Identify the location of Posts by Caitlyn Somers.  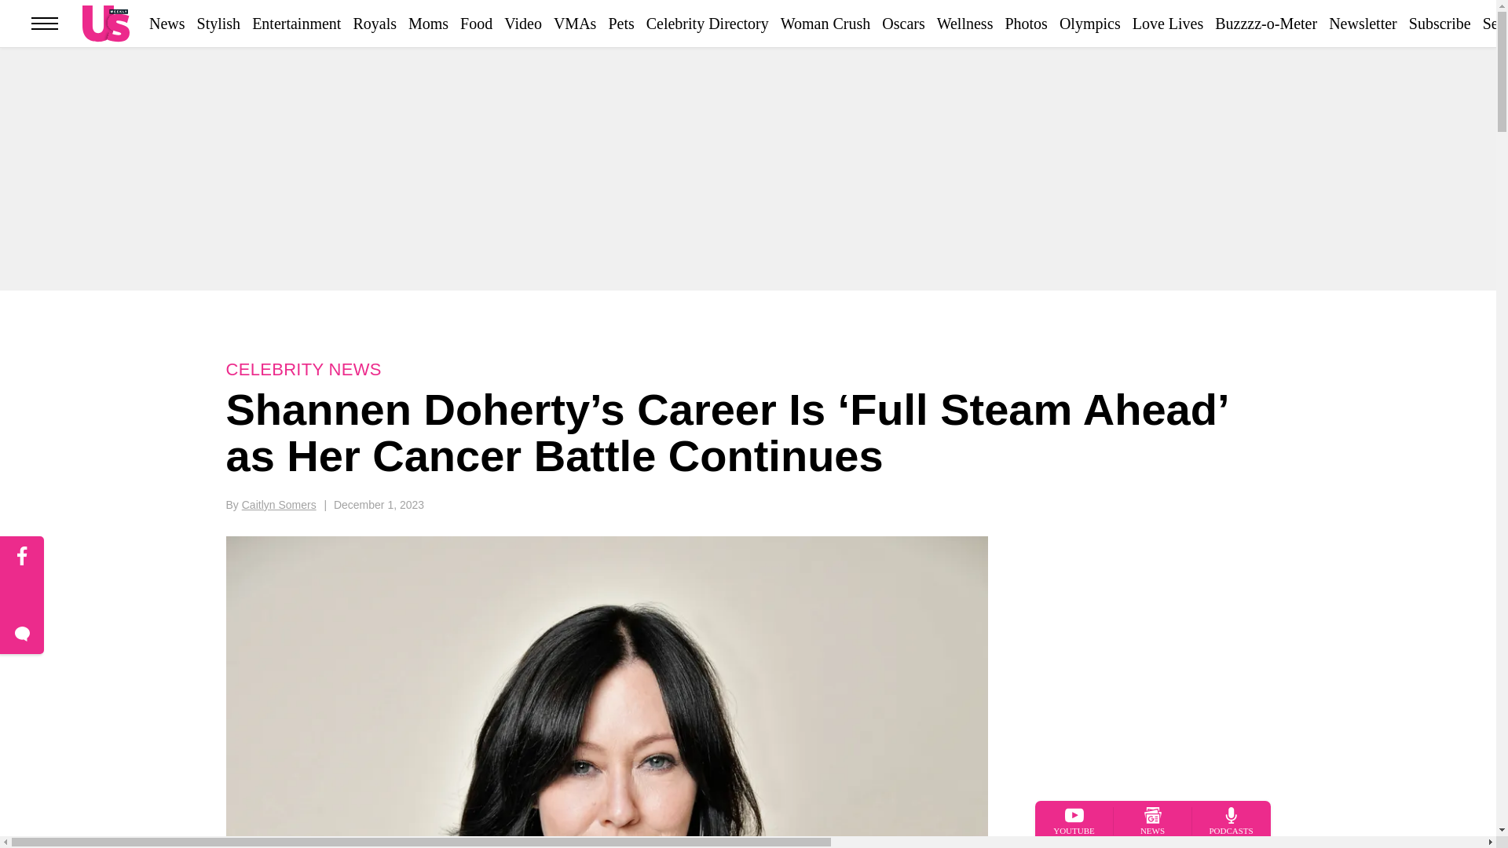
(279, 505).